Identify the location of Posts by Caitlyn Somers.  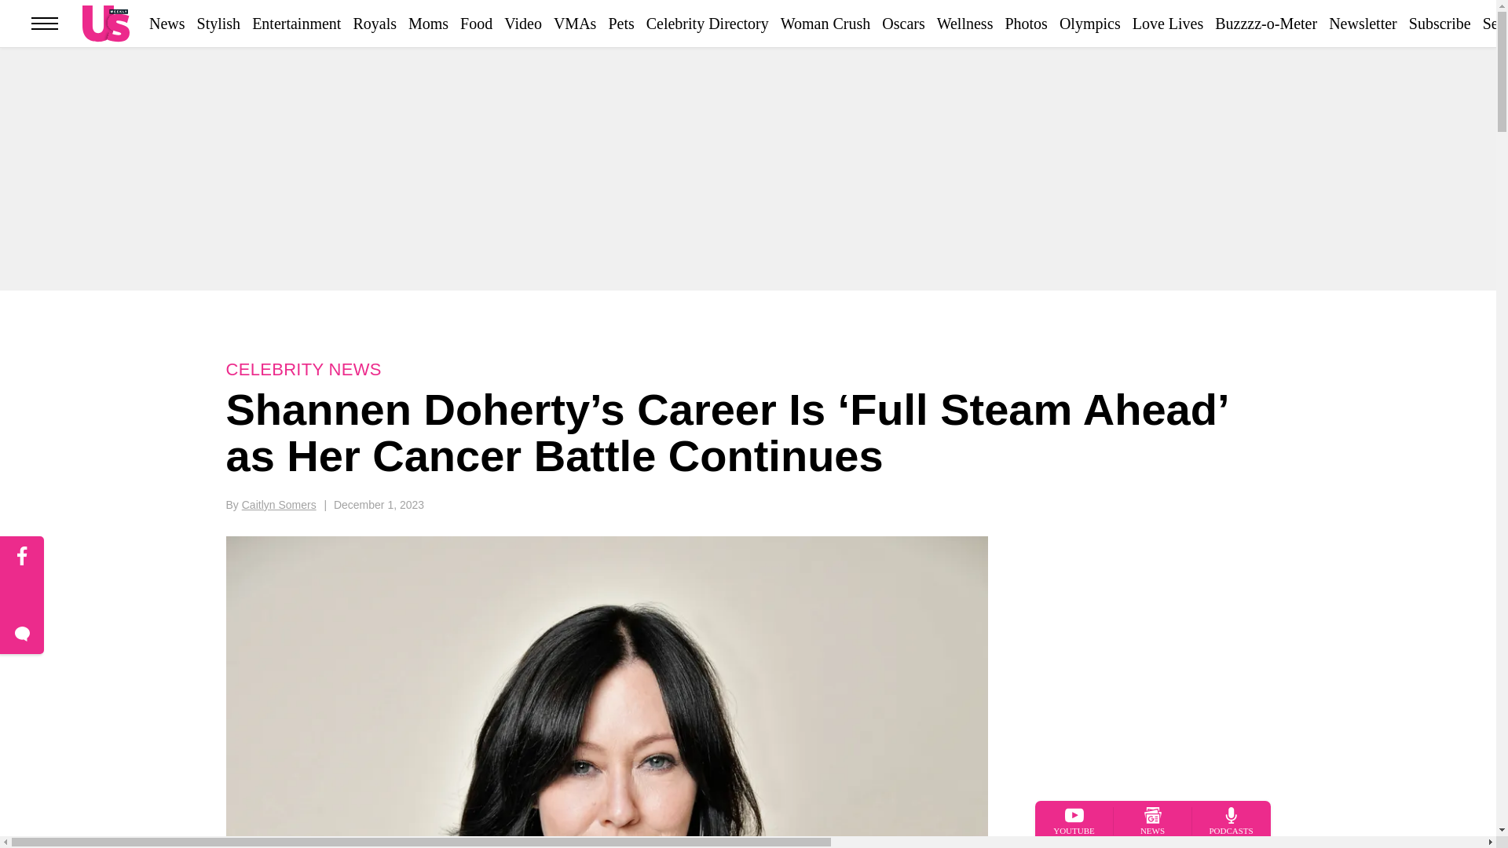
(279, 505).